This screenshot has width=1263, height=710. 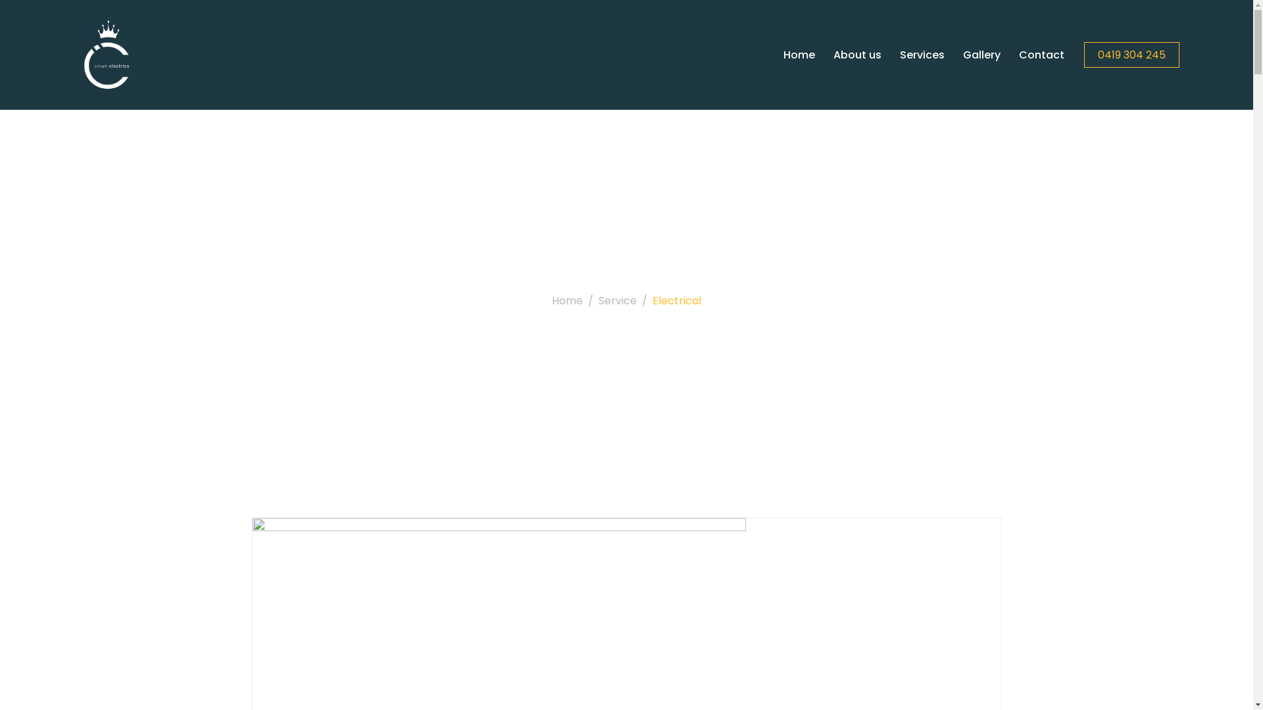 I want to click on Services, so click(x=914, y=55).